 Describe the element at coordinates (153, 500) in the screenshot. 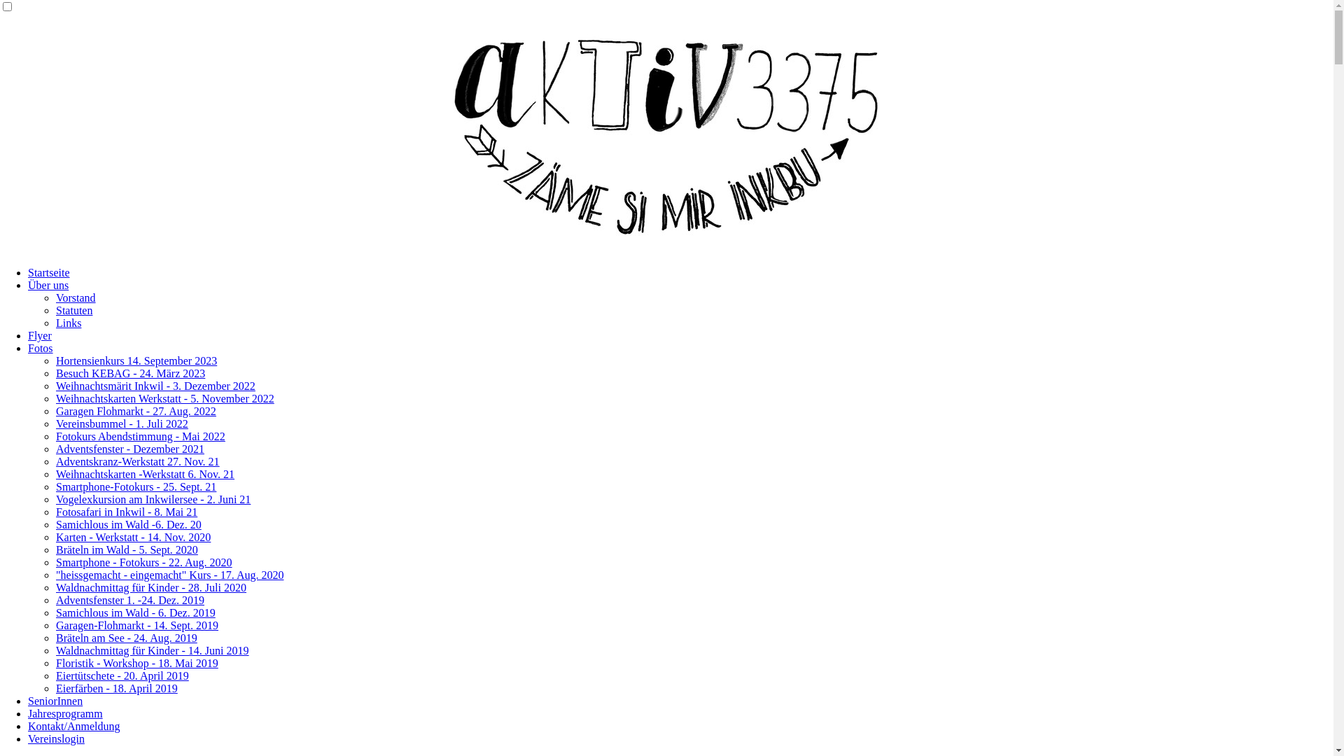

I see `Vogelexkursion am Inkwilersee - 2. Juni 21` at that location.